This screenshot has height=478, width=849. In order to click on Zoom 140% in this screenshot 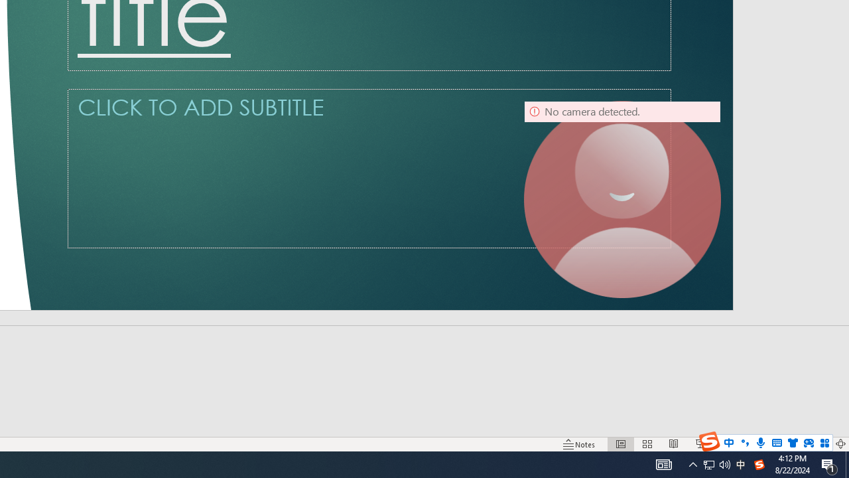, I will do `click(818, 443)`.